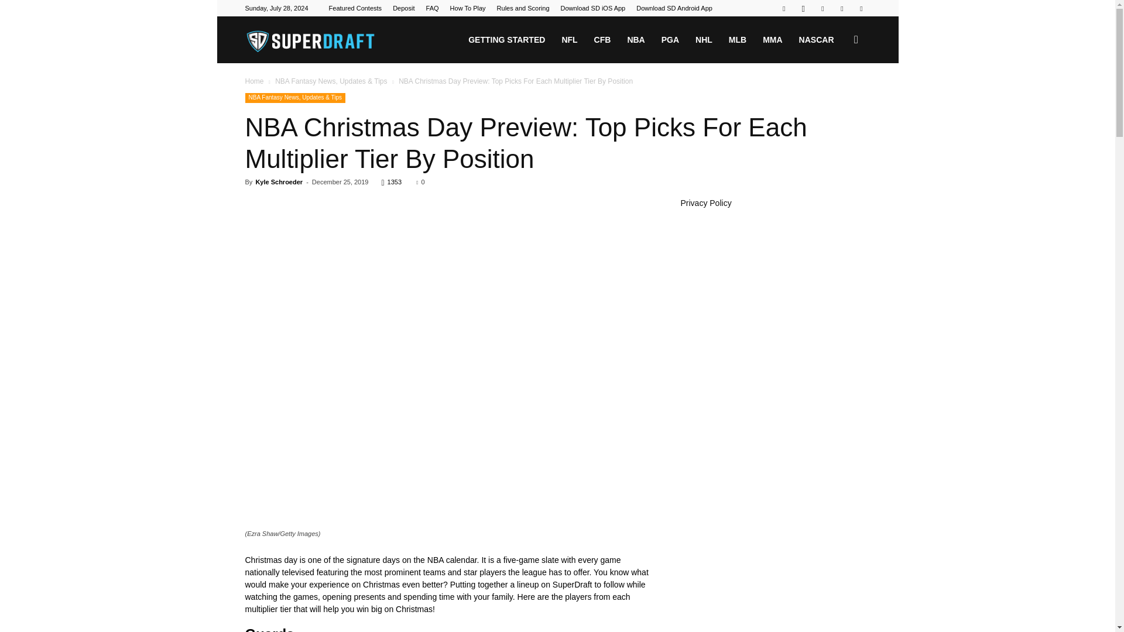 Image resolution: width=1124 pixels, height=632 pixels. I want to click on Facebook, so click(783, 8).